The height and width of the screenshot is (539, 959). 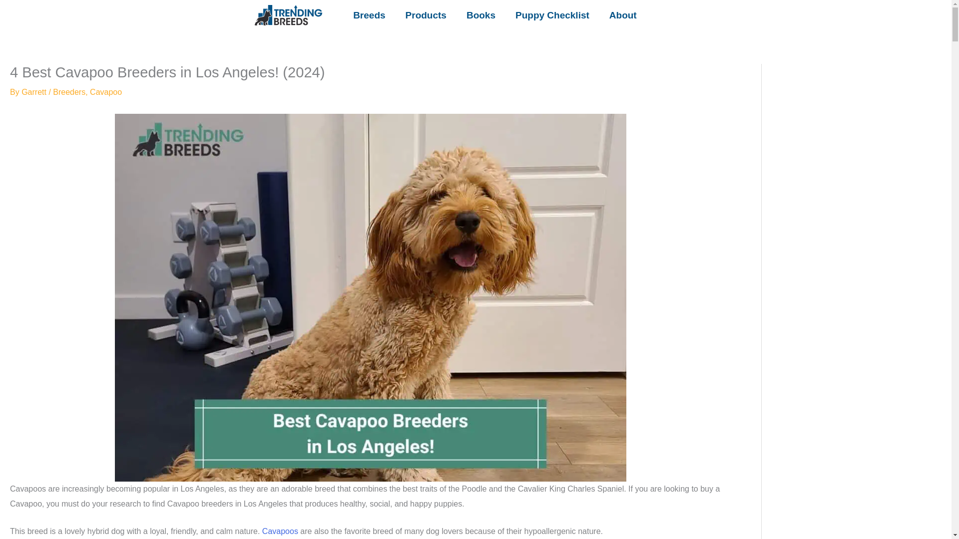 I want to click on Products, so click(x=426, y=15).